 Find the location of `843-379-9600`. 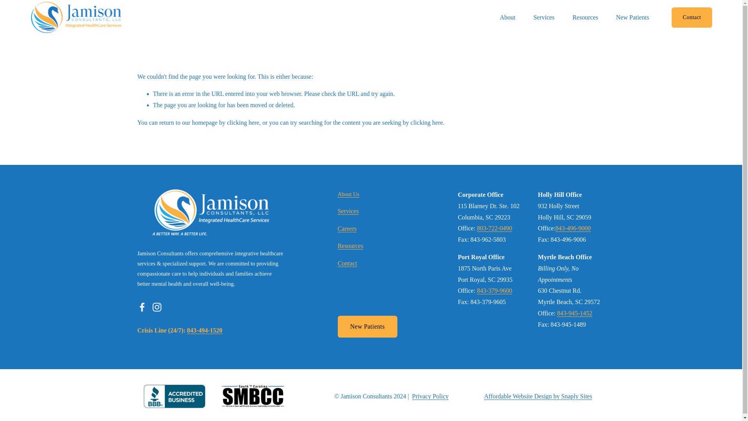

843-379-9600 is located at coordinates (495, 291).